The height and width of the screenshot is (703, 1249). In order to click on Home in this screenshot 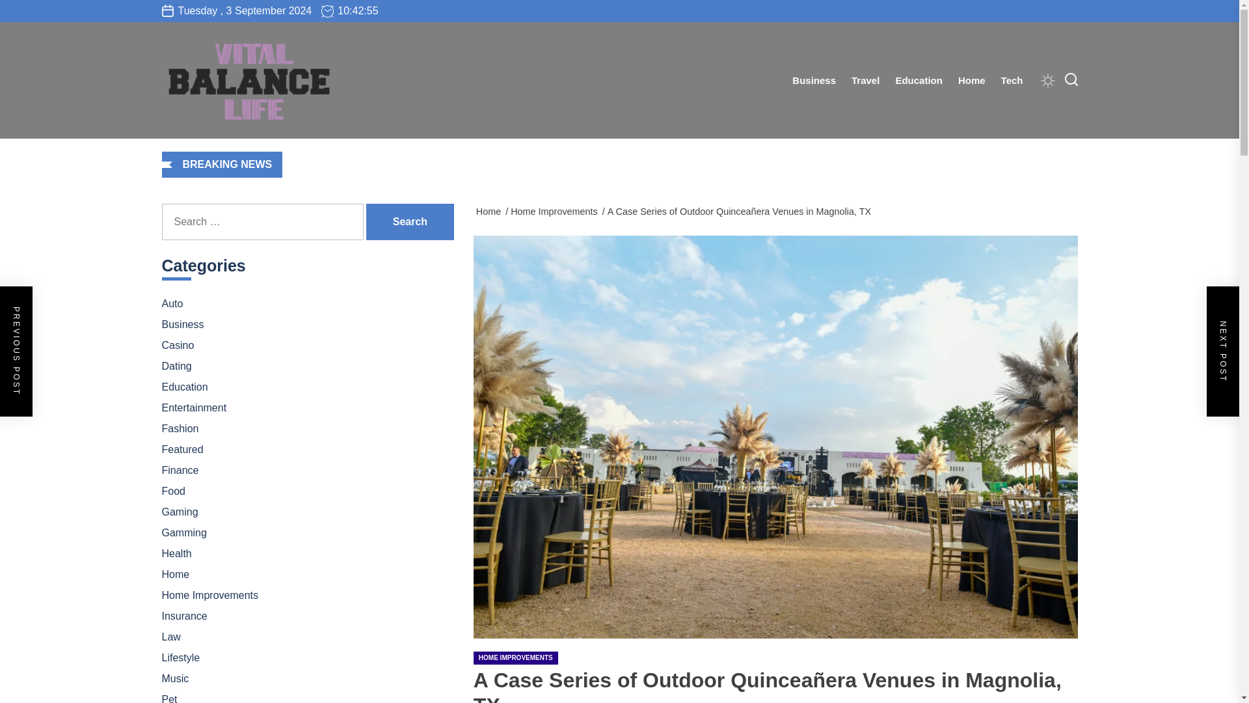, I will do `click(490, 211)`.